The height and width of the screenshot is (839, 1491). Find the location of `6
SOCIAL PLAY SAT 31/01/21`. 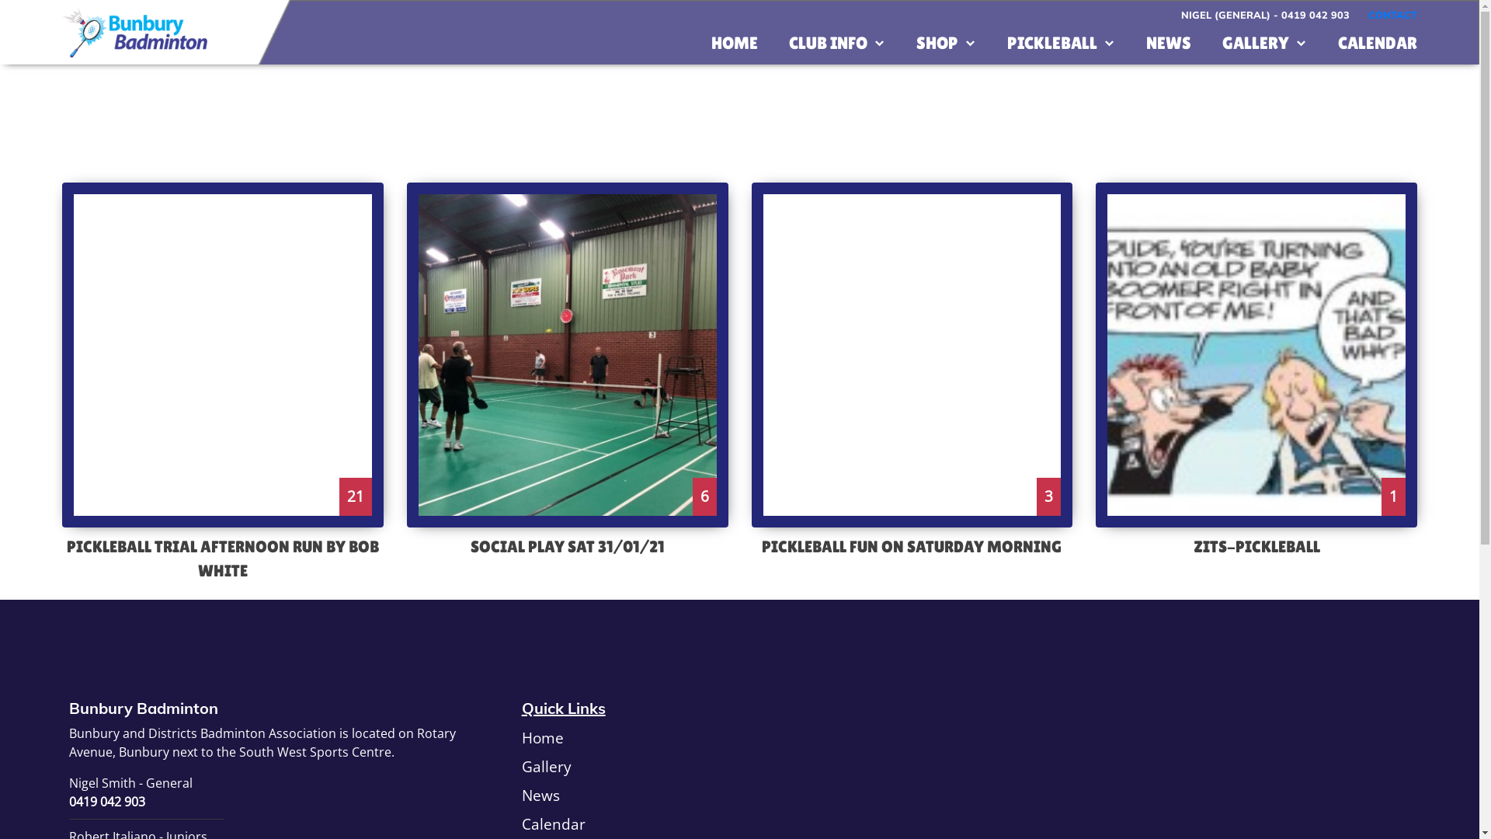

6
SOCIAL PLAY SAT 31/01/21 is located at coordinates (568, 371).